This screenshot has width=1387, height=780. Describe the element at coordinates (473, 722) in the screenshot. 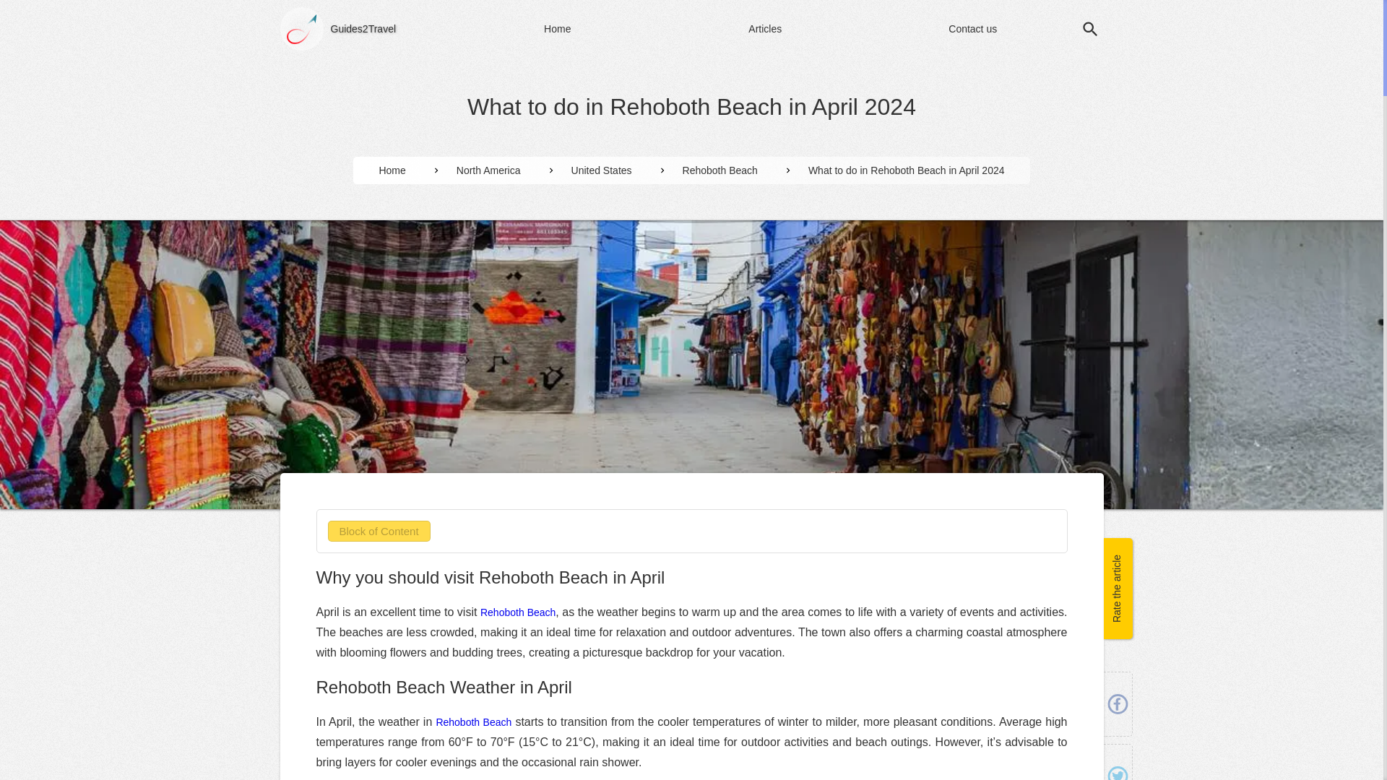

I see `Rehoboth Beach` at that location.